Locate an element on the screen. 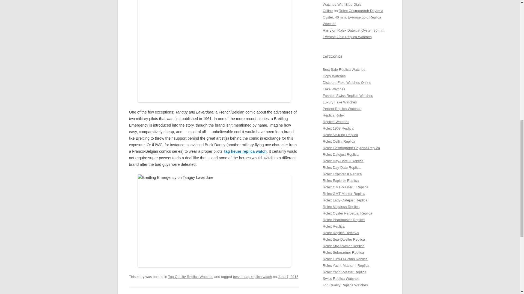 The image size is (524, 294). Luxury Fake Watches is located at coordinates (340, 102).